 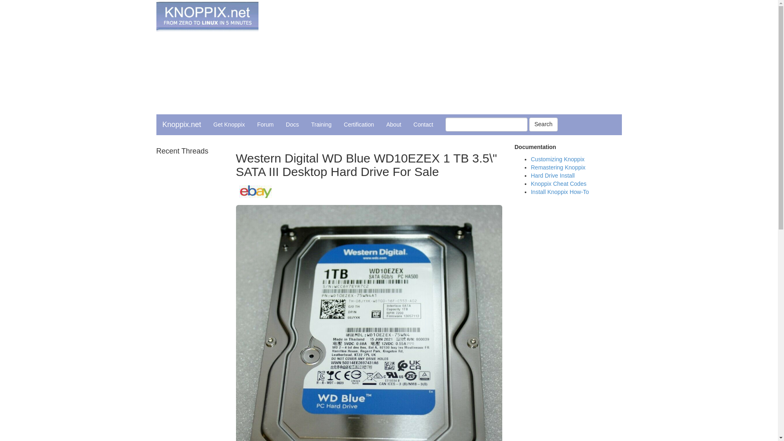 I want to click on Training, so click(x=321, y=124).